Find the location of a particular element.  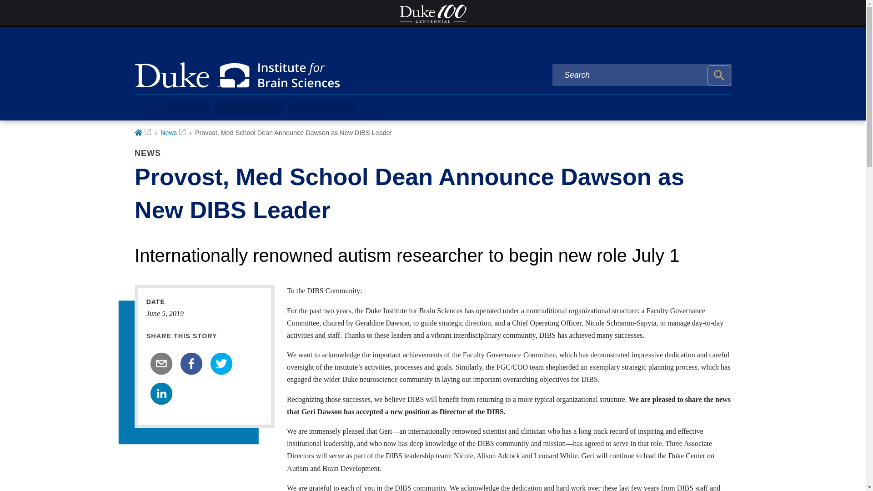

Home is located at coordinates (143, 133).